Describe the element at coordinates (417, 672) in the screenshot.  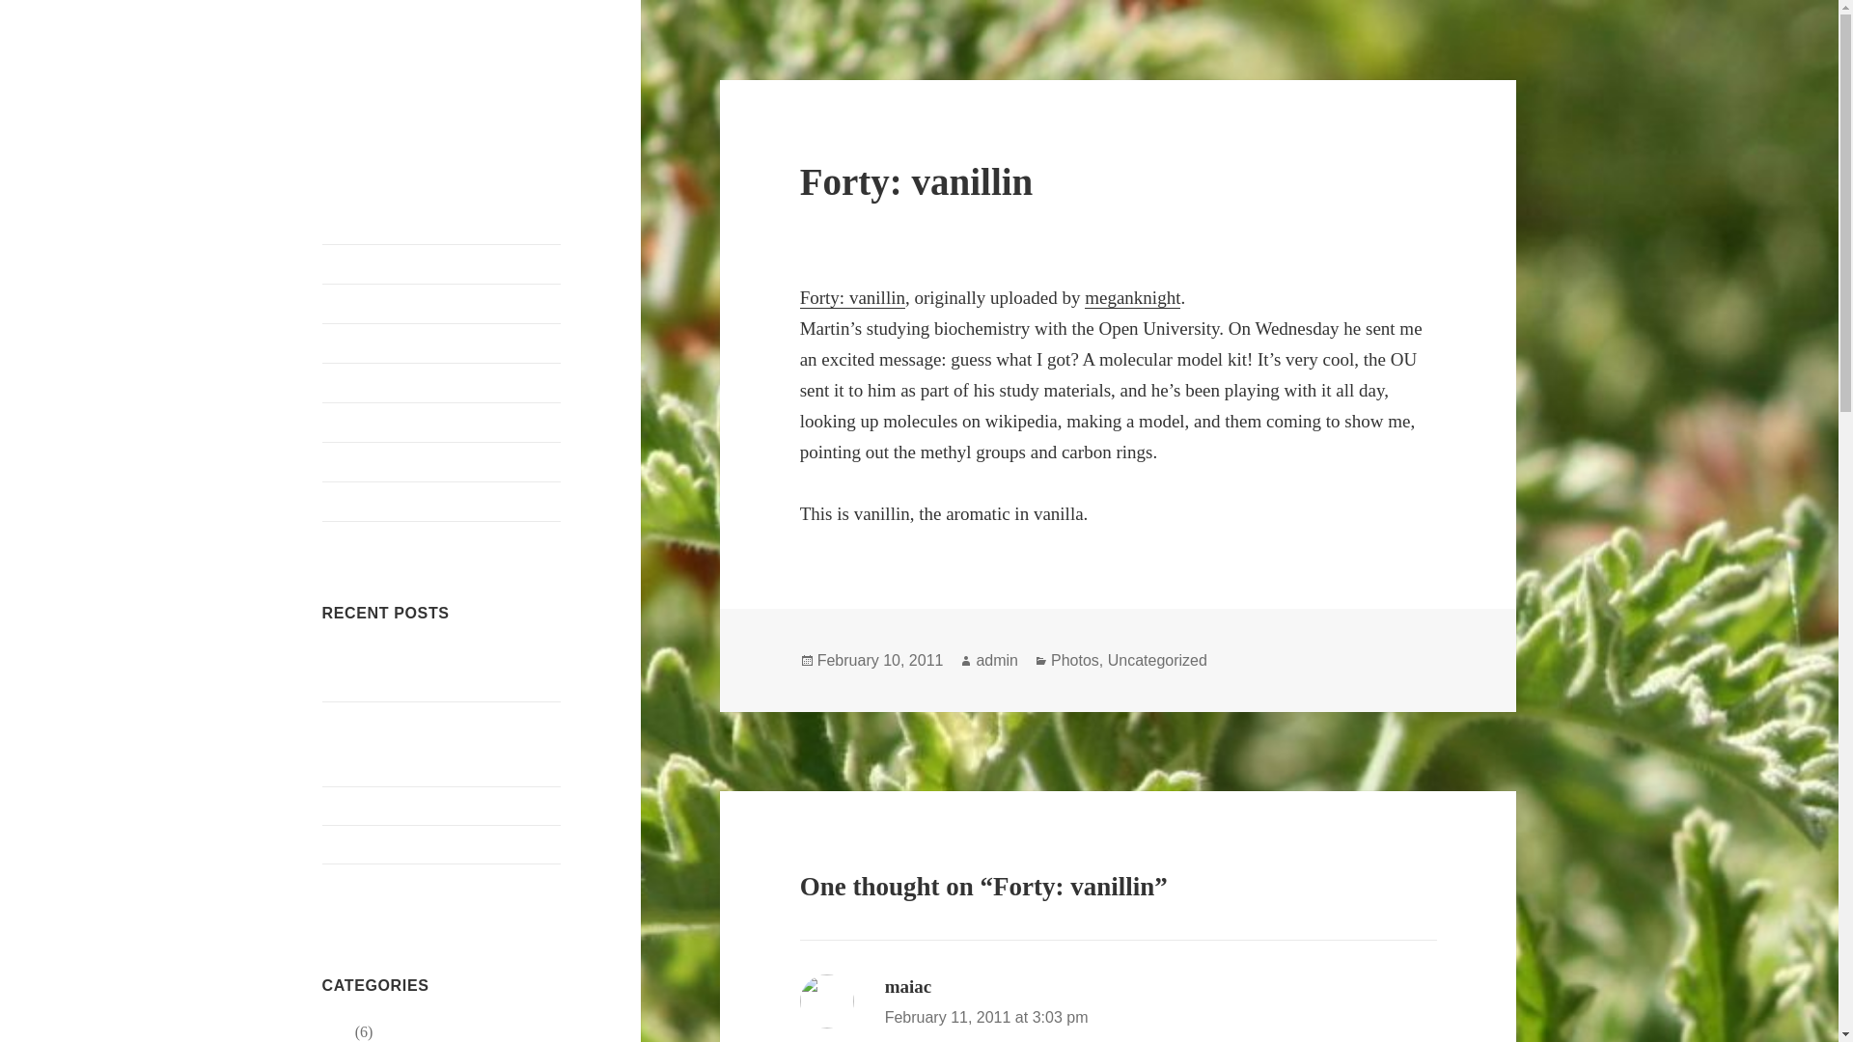
I see `Researching Facebook: ethics, techniques and discussions.` at that location.